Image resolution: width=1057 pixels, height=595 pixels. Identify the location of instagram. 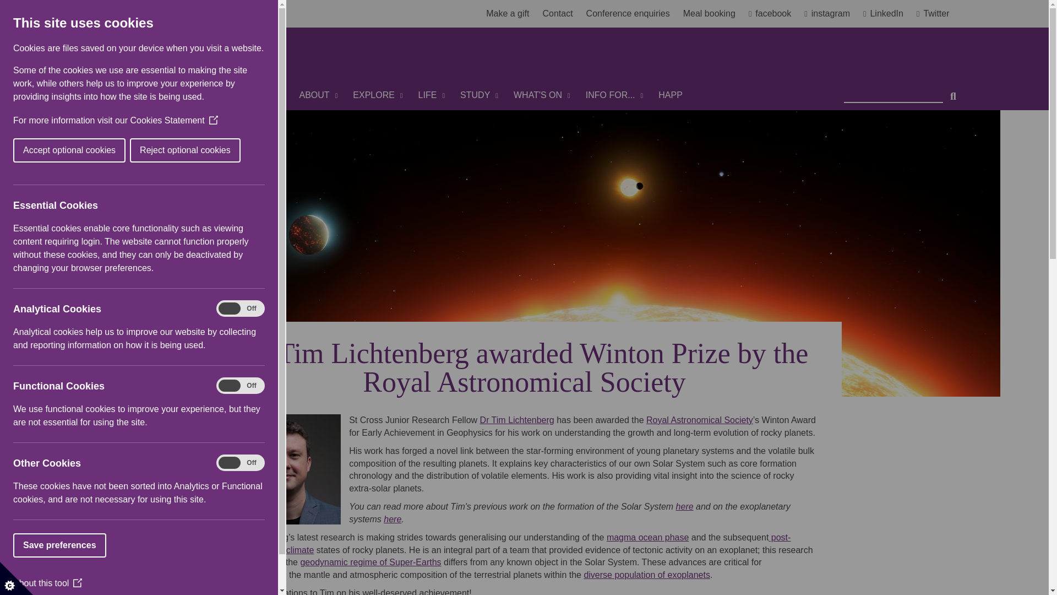
(831, 14).